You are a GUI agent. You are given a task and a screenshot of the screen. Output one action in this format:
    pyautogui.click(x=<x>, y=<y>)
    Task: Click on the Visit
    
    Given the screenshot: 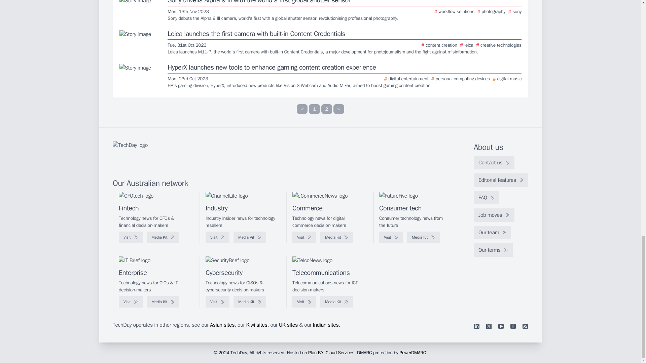 What is the action you would take?
    pyautogui.click(x=304, y=237)
    